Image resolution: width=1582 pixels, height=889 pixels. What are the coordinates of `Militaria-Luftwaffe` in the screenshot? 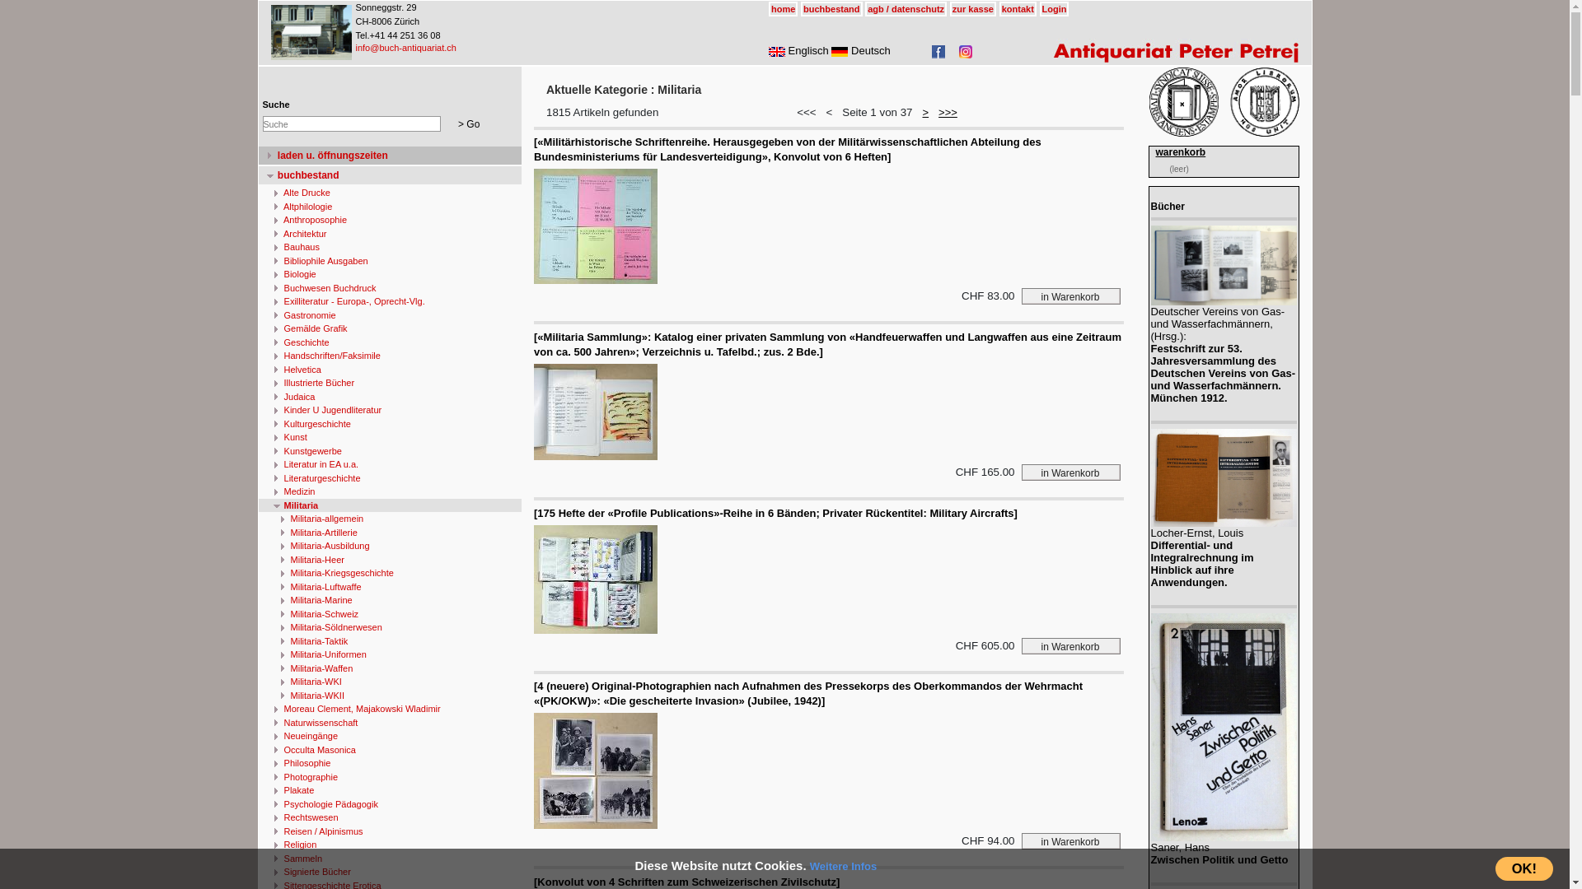 It's located at (391, 588).